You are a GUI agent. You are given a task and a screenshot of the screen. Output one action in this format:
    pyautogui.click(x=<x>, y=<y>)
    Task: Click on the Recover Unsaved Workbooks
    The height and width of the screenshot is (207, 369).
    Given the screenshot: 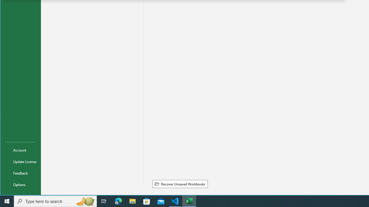 What is the action you would take?
    pyautogui.click(x=180, y=184)
    